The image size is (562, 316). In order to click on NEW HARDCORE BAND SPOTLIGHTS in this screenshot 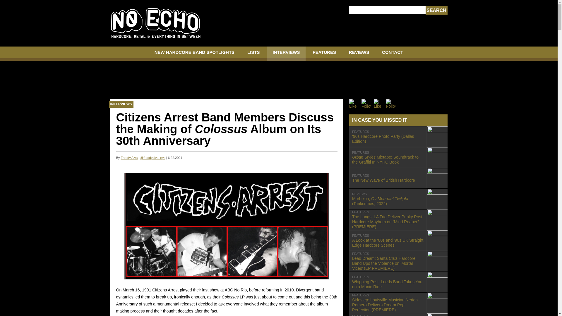, I will do `click(398, 282)`.